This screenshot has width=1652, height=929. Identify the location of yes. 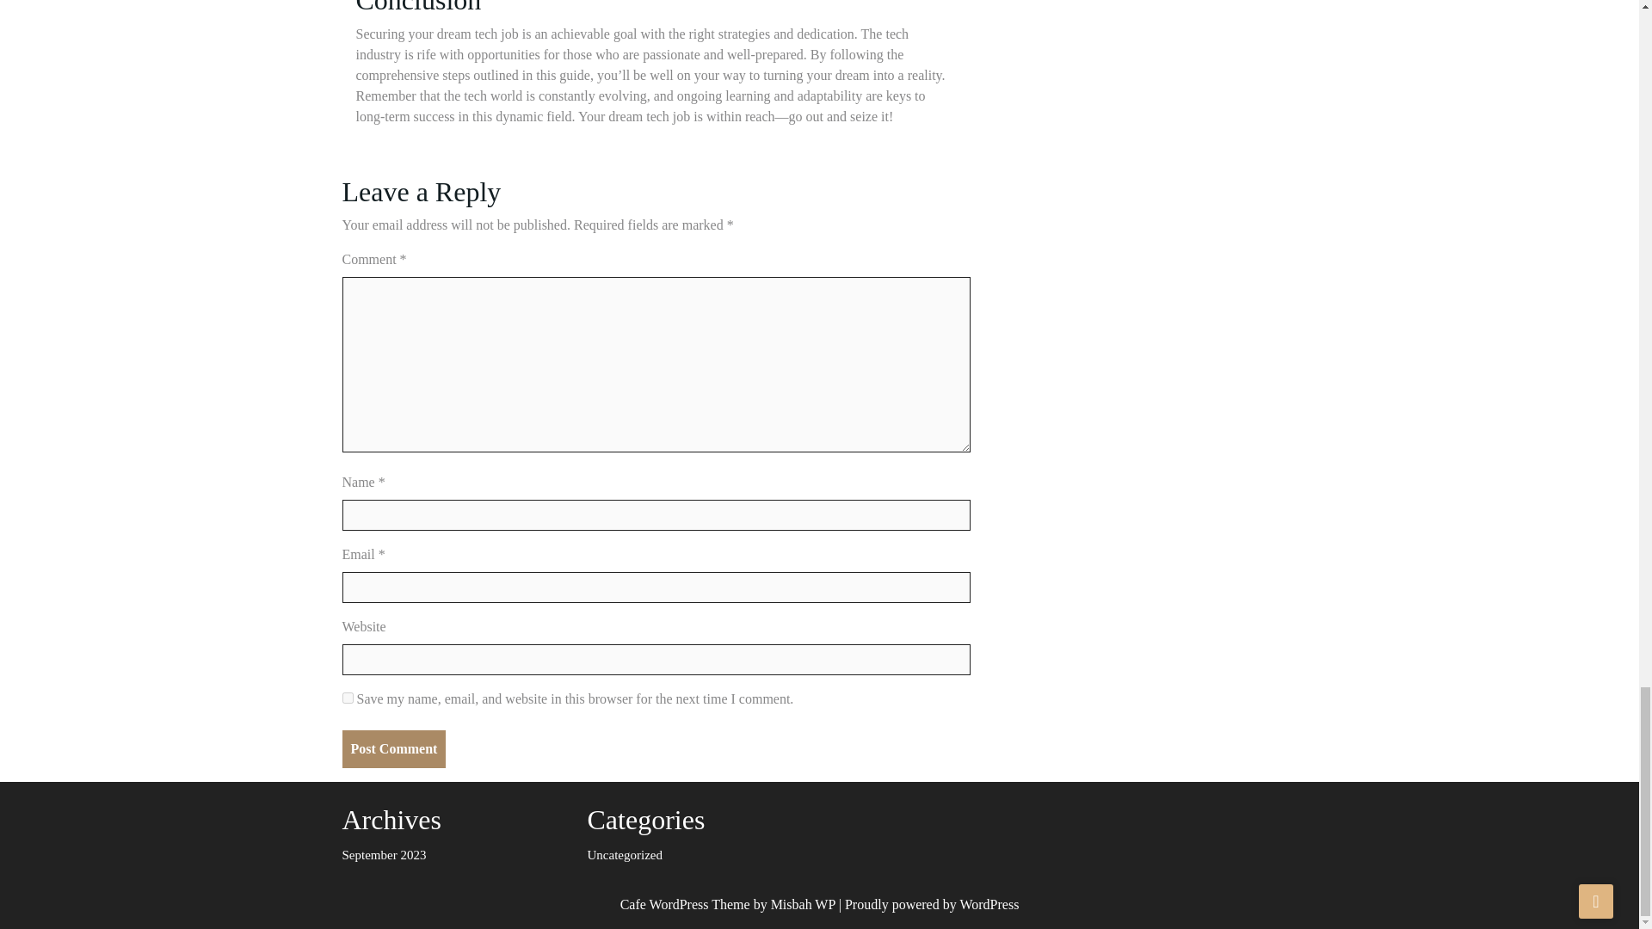
(348, 697).